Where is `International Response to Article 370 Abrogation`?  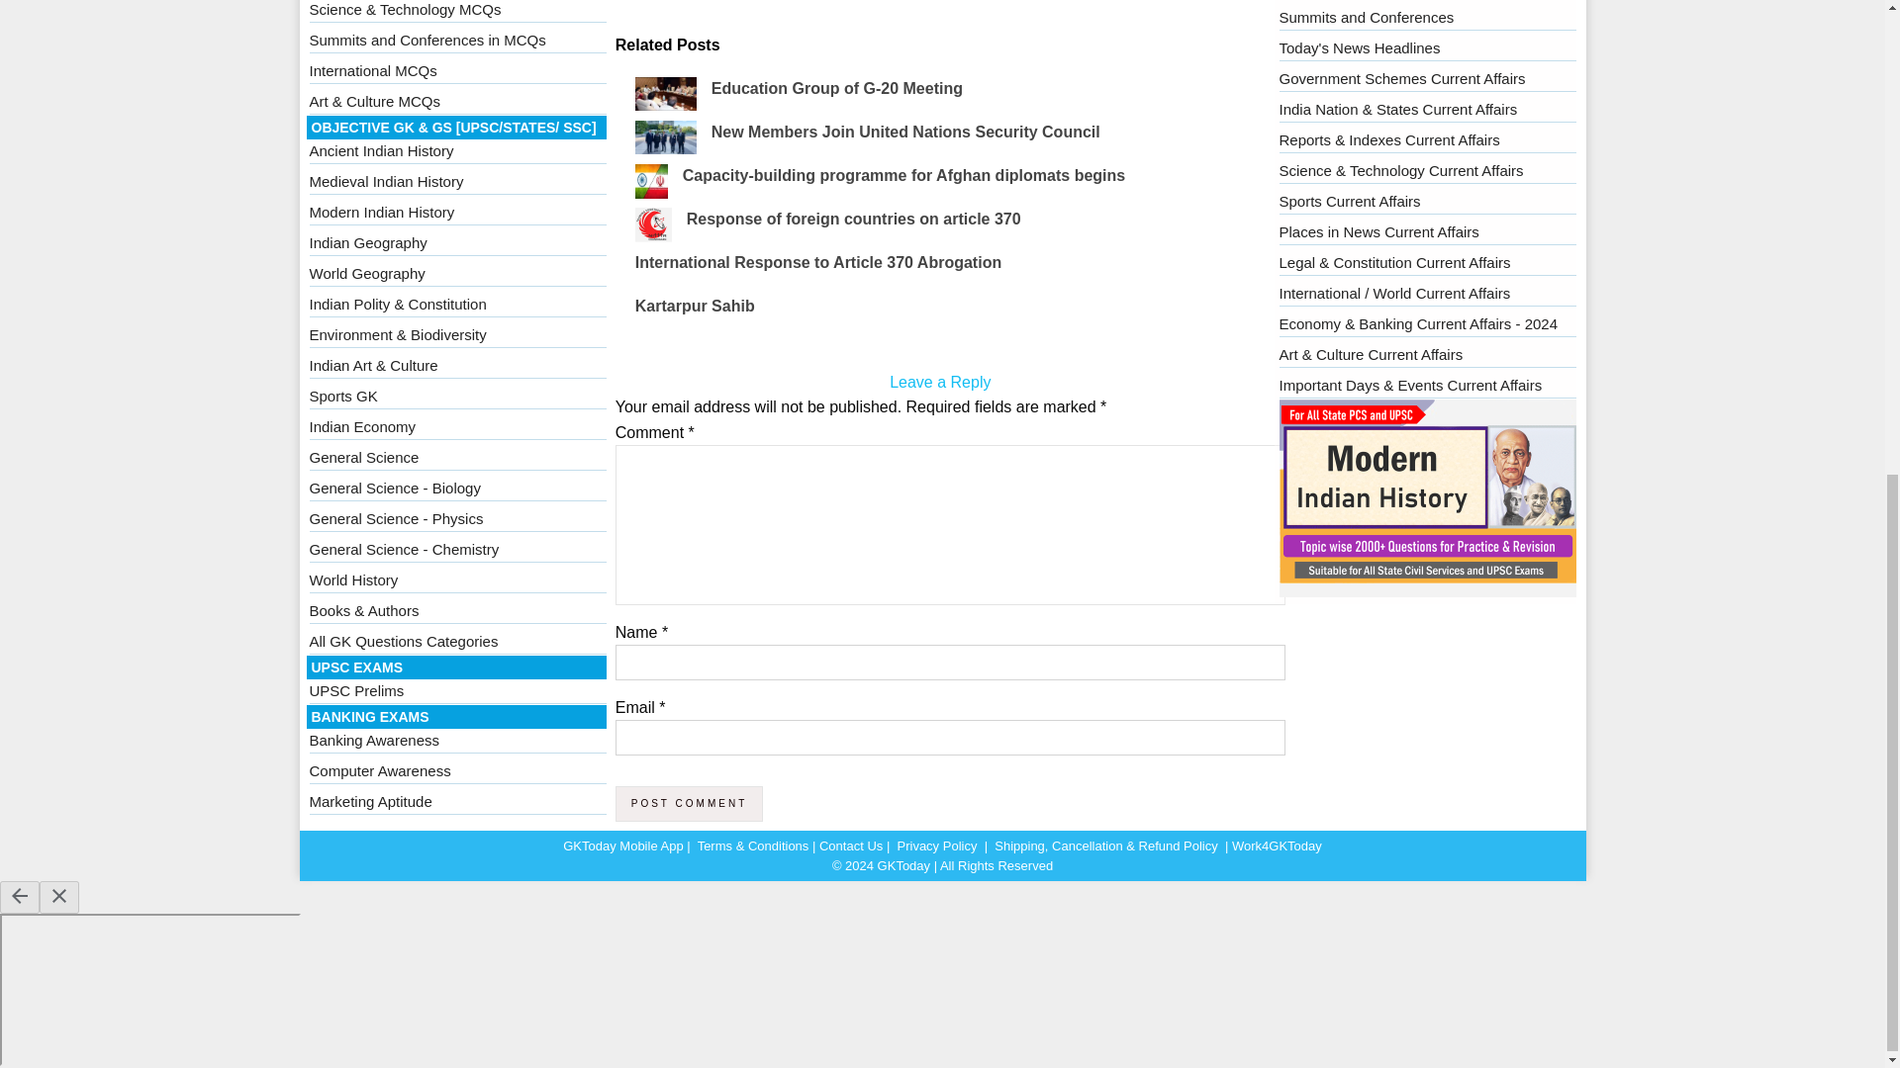 International Response to Article 370 Abrogation is located at coordinates (817, 263).